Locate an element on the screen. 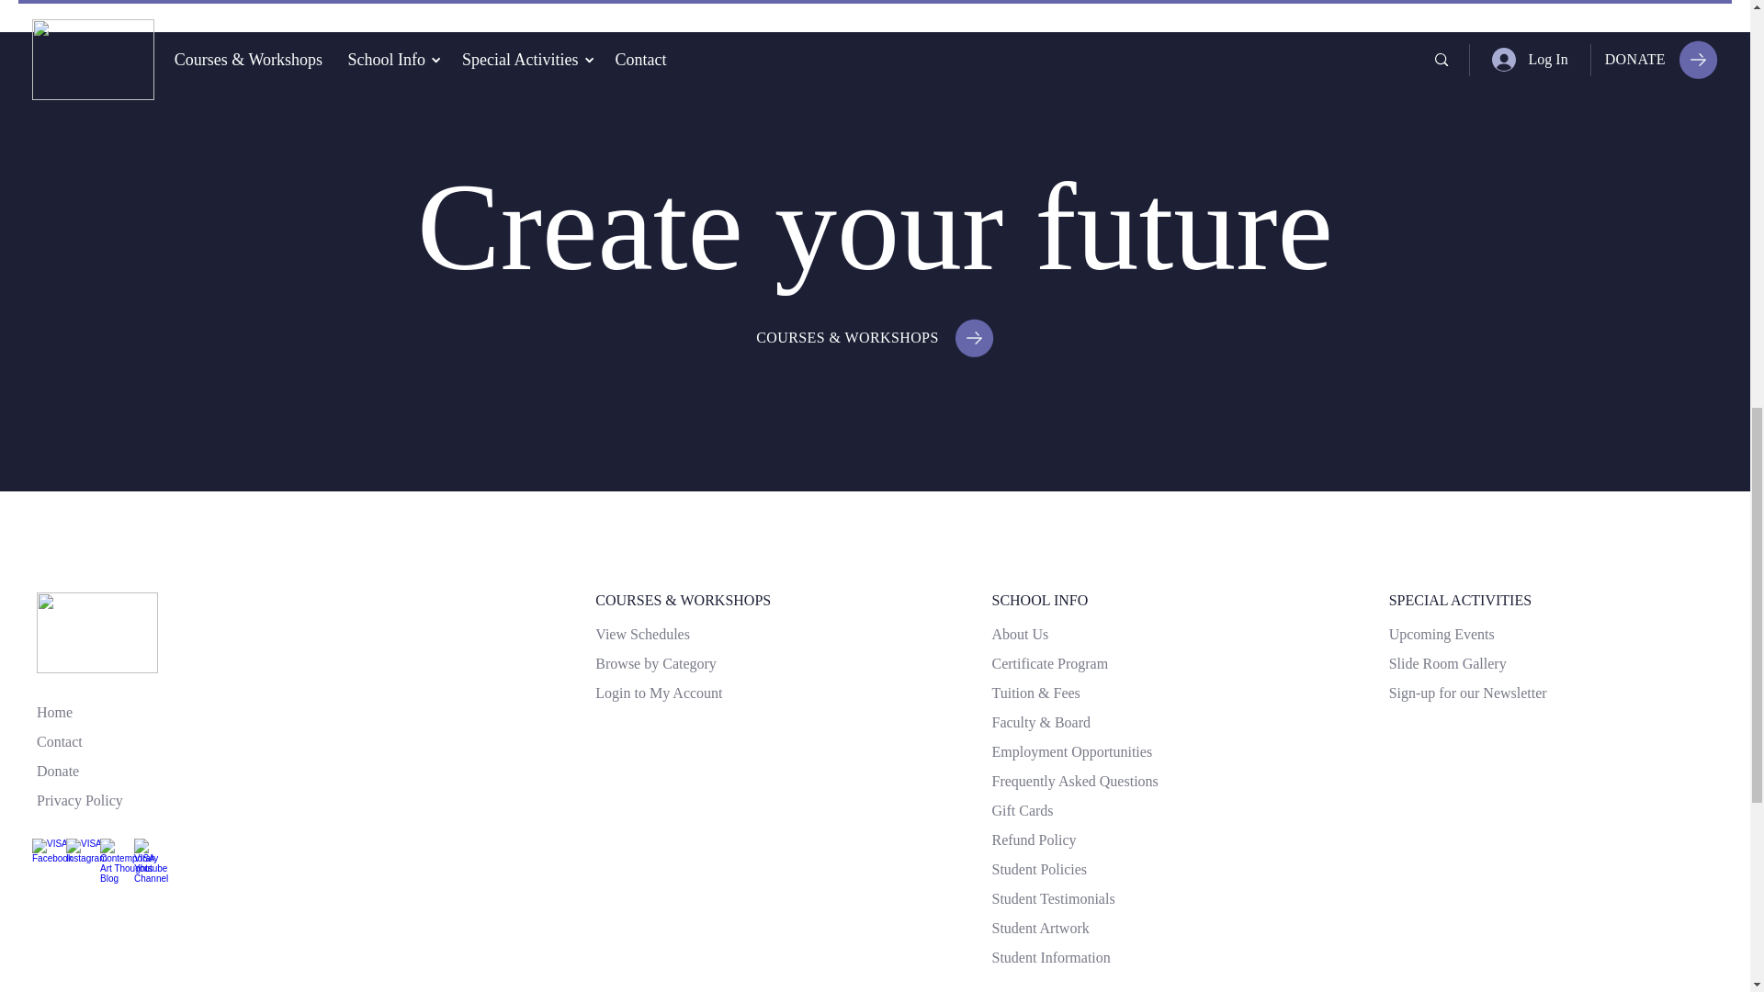  Upcoming Events is located at coordinates (1442, 635).